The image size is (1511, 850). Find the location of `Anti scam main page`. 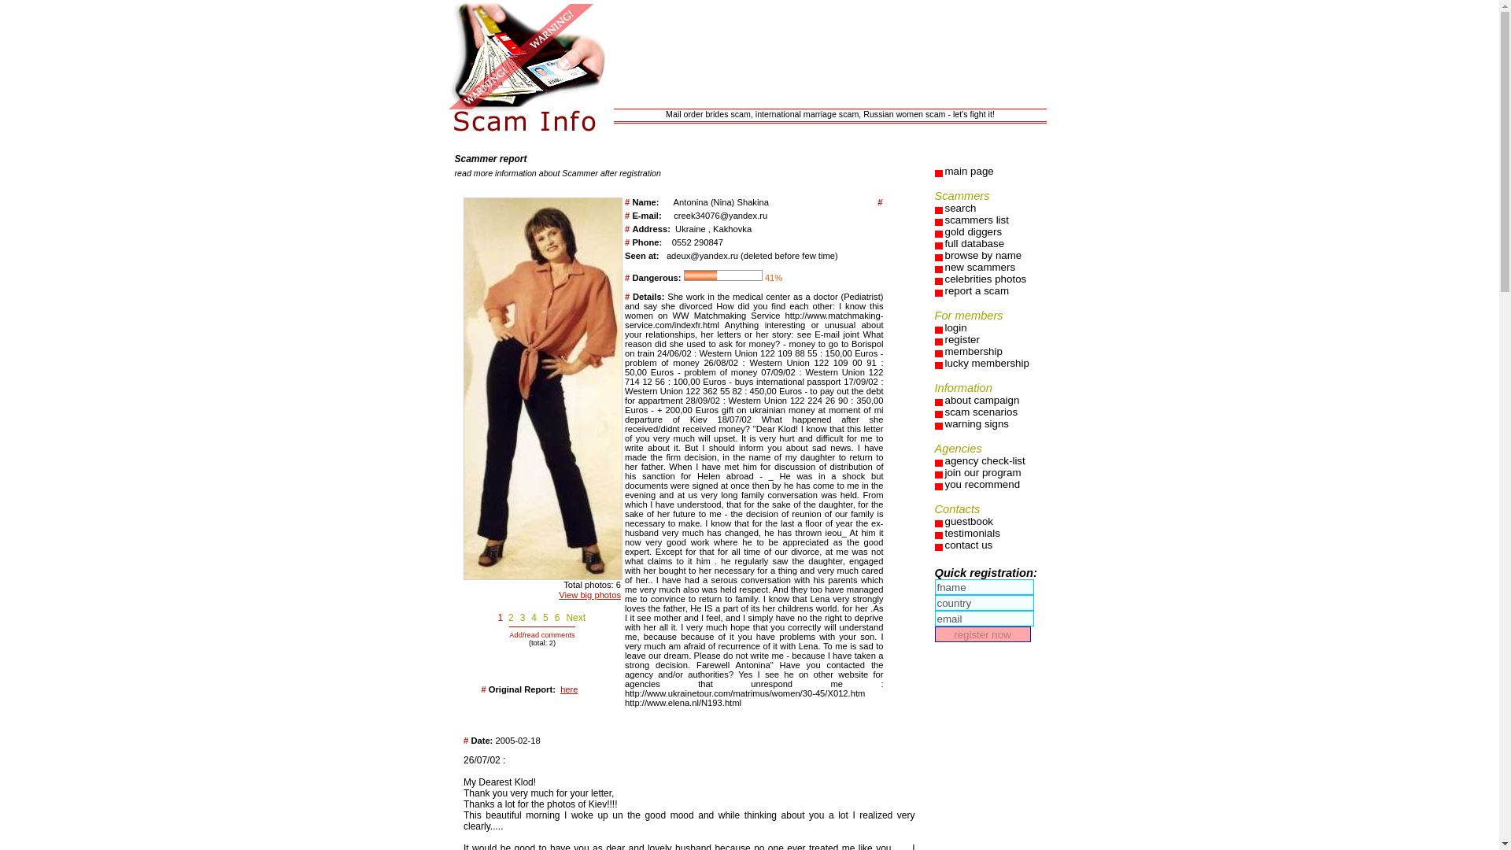

Anti scam main page is located at coordinates (994, 170).